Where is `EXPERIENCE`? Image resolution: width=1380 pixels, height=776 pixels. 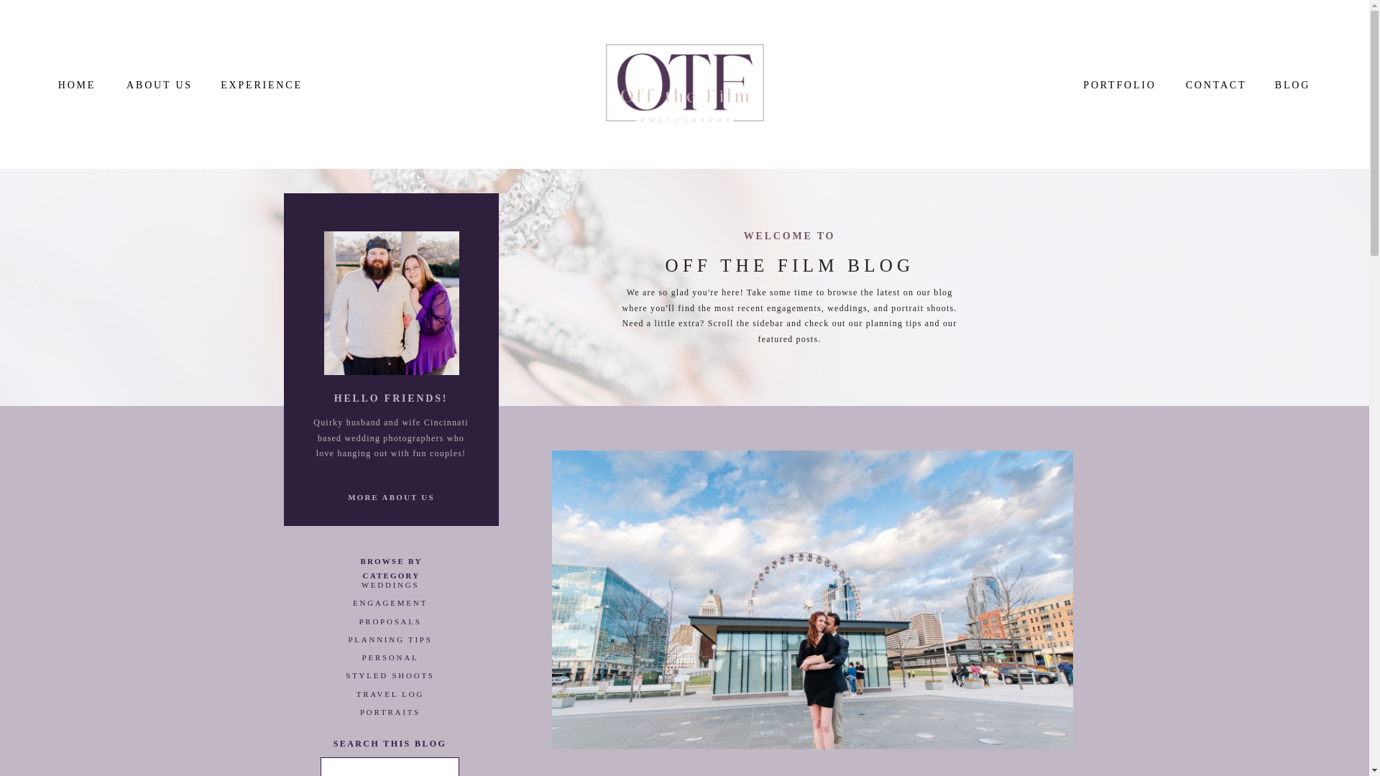 EXPERIENCE is located at coordinates (262, 84).